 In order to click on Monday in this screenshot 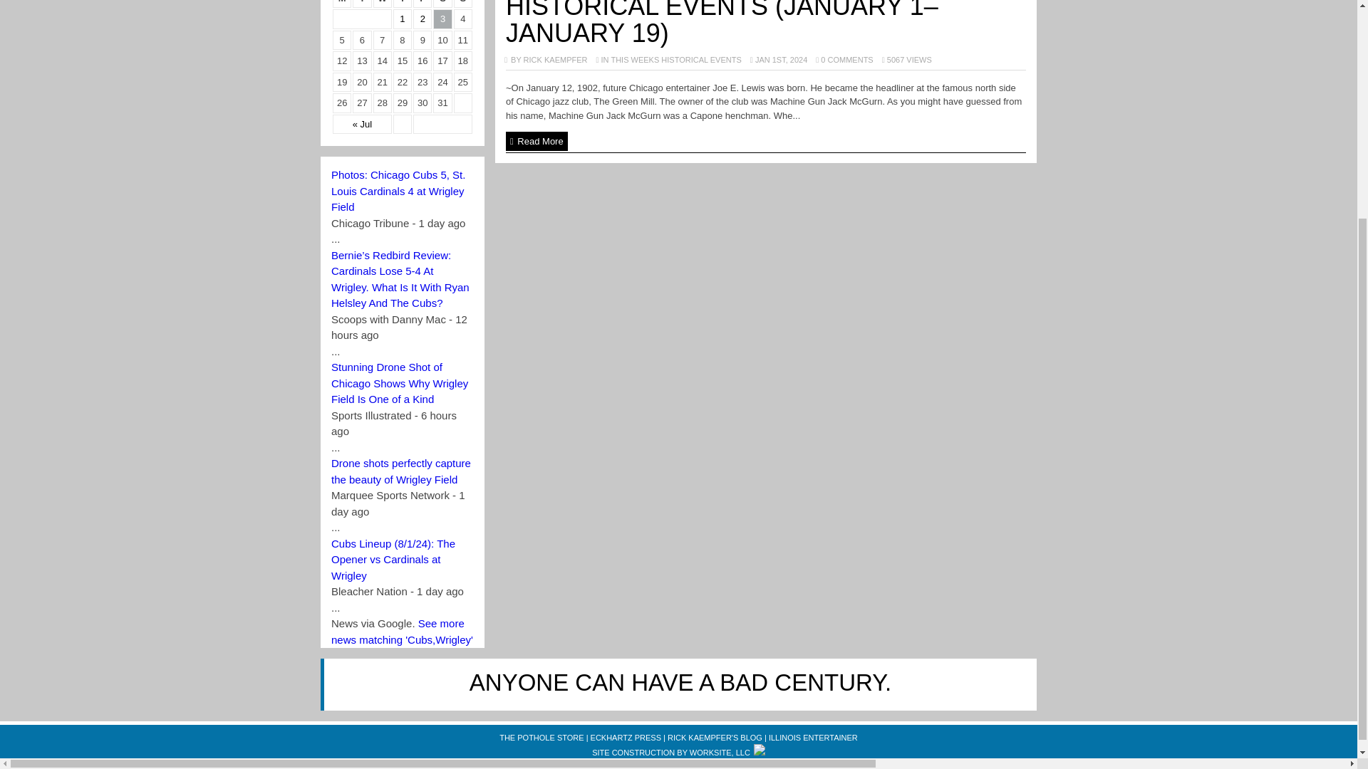, I will do `click(342, 4)`.